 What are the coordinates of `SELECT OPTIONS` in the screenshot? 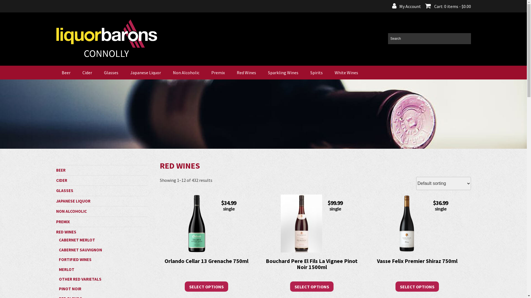 It's located at (417, 287).